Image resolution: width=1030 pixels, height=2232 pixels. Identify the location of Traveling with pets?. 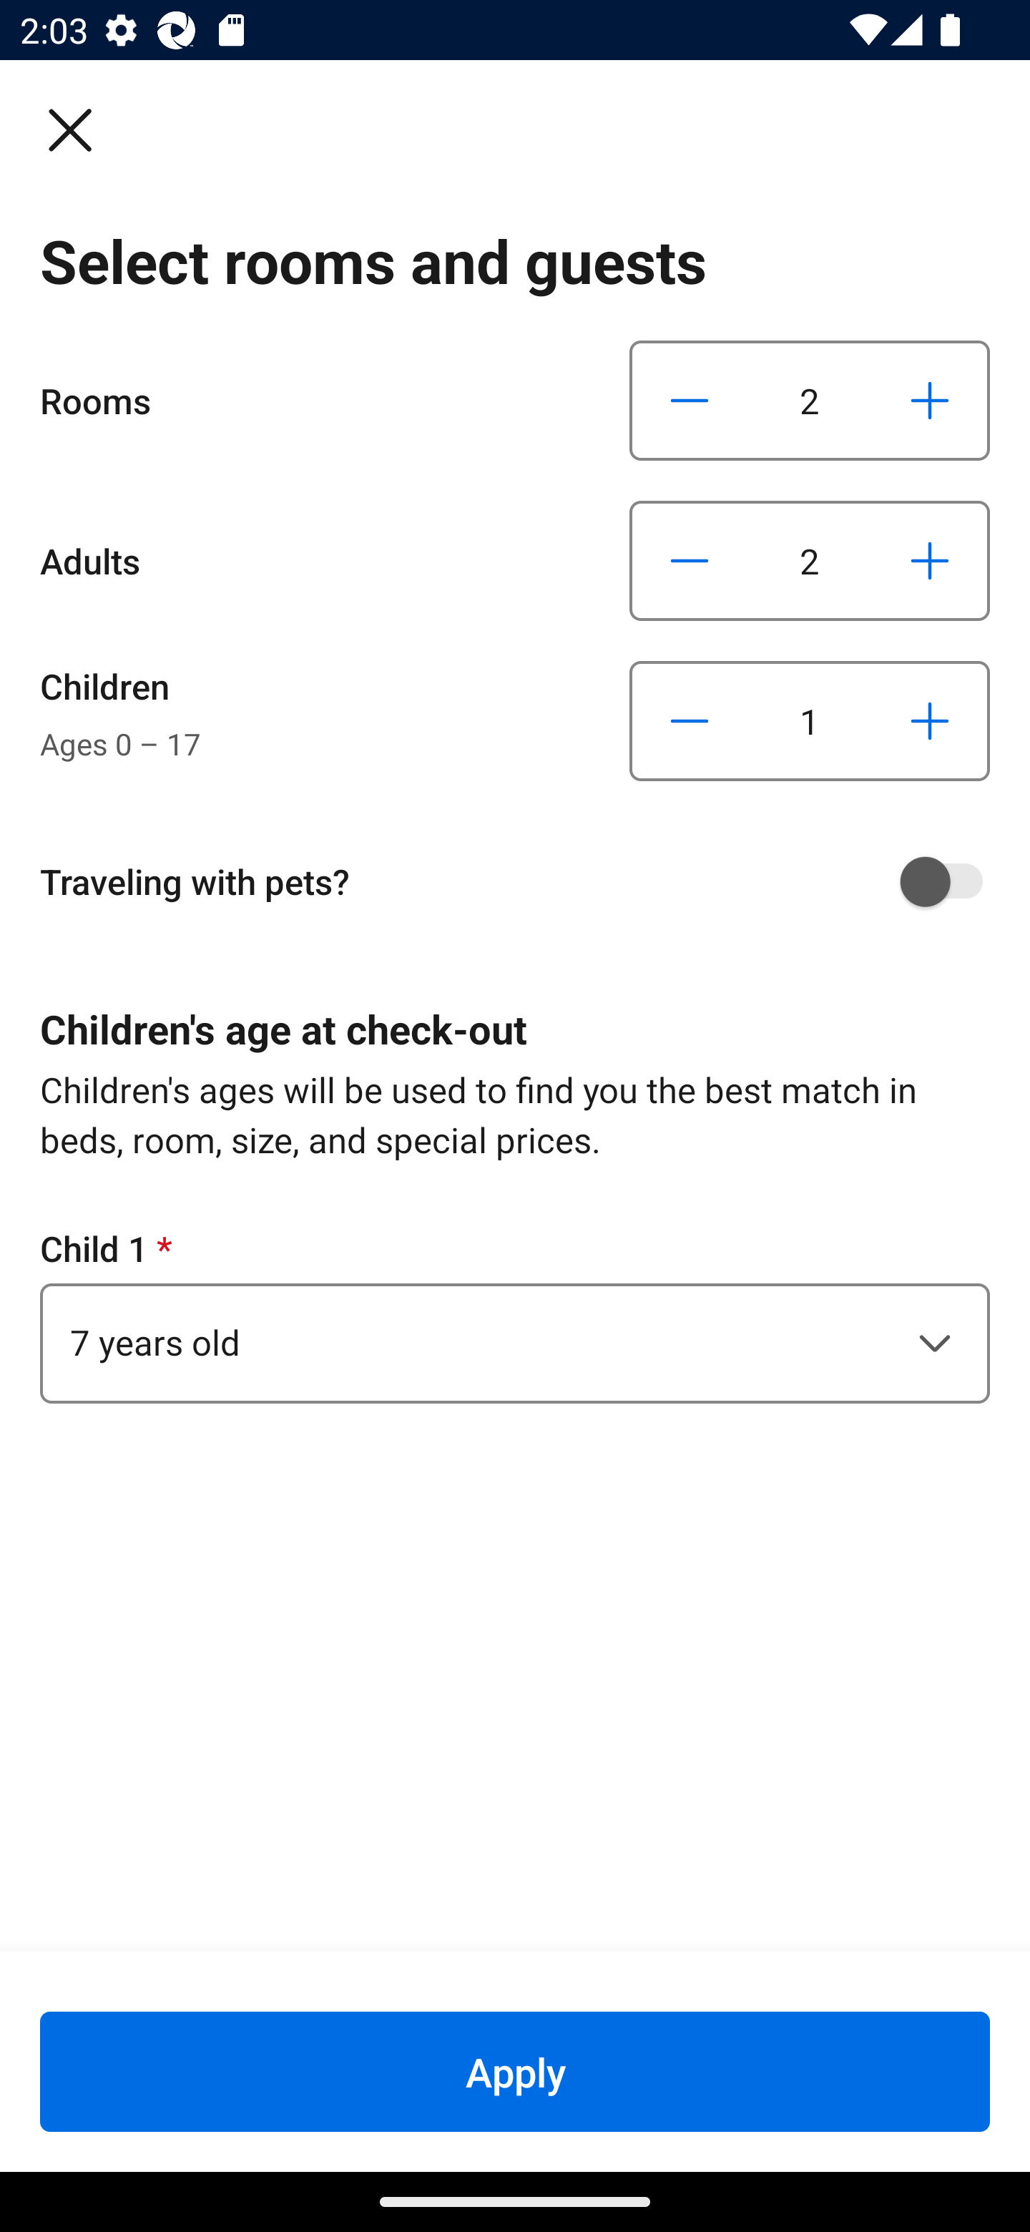
(525, 881).